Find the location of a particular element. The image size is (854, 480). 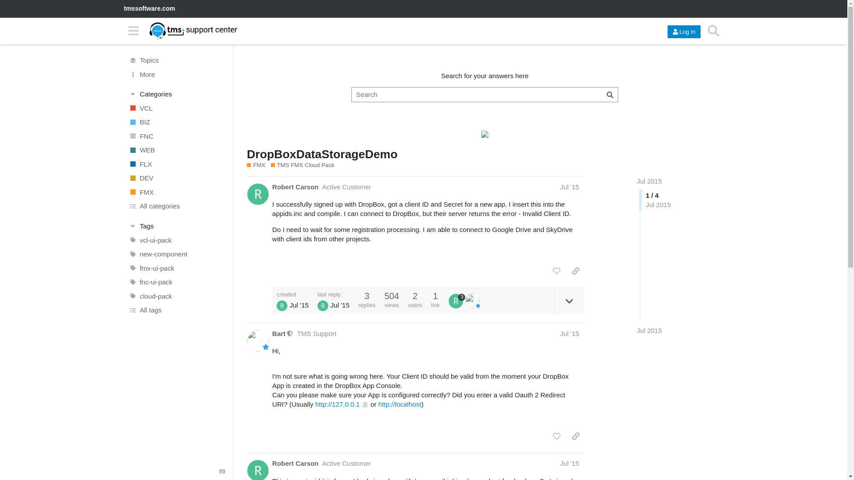

Toggle section is located at coordinates (177, 226).